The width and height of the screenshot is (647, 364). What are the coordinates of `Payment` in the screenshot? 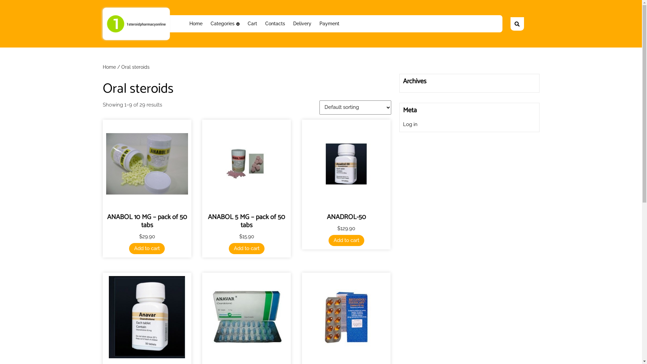 It's located at (330, 24).